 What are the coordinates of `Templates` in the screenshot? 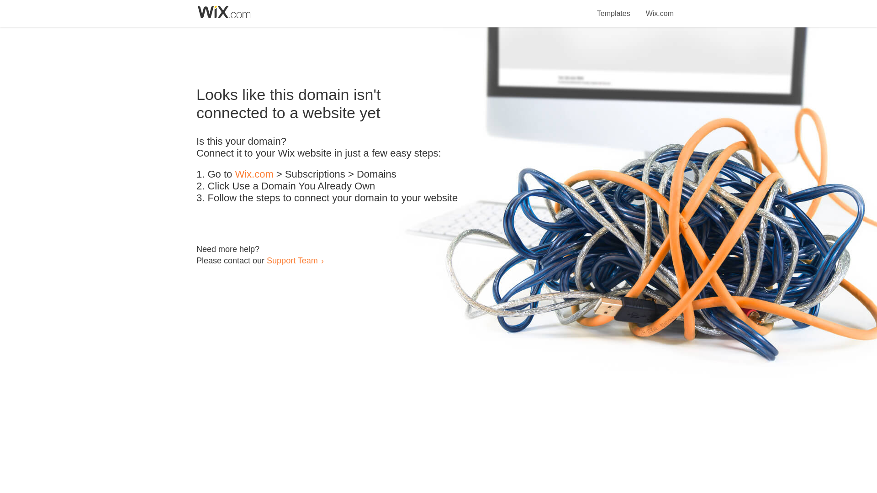 It's located at (614, 8).